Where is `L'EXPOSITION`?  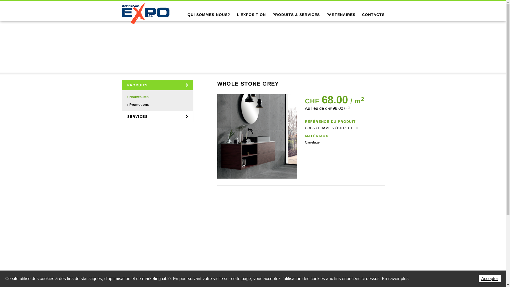
L'EXPOSITION is located at coordinates (251, 15).